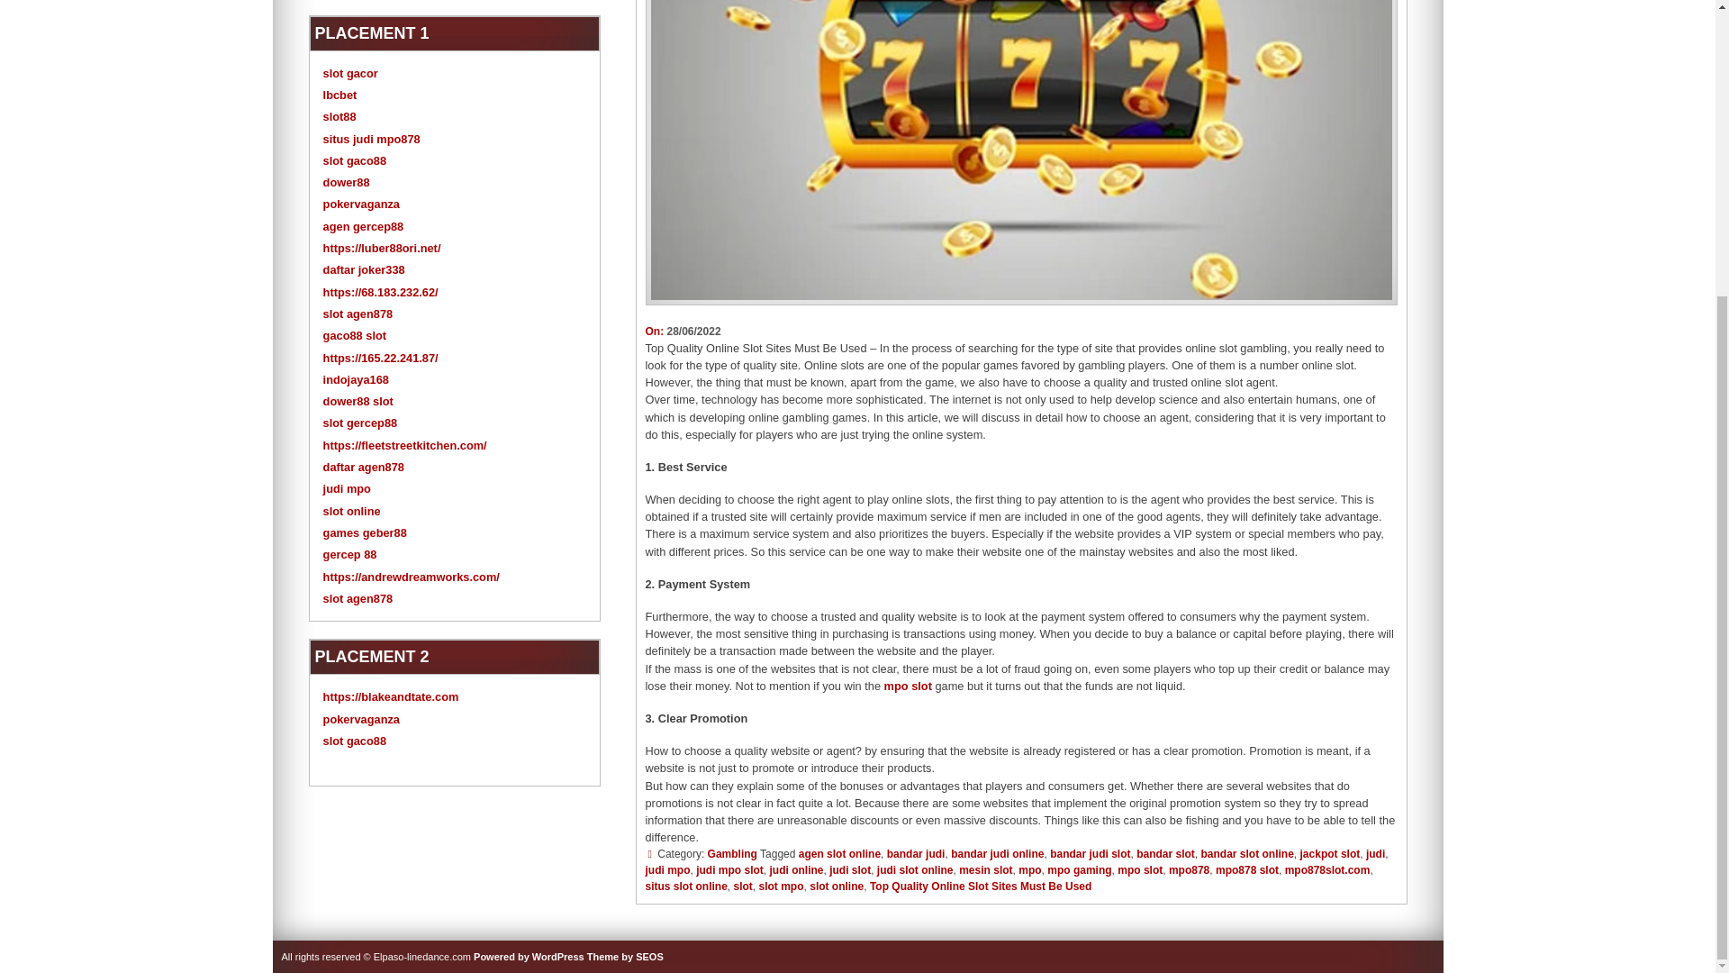  Describe the element at coordinates (1079, 870) in the screenshot. I see `mpo gaming` at that location.